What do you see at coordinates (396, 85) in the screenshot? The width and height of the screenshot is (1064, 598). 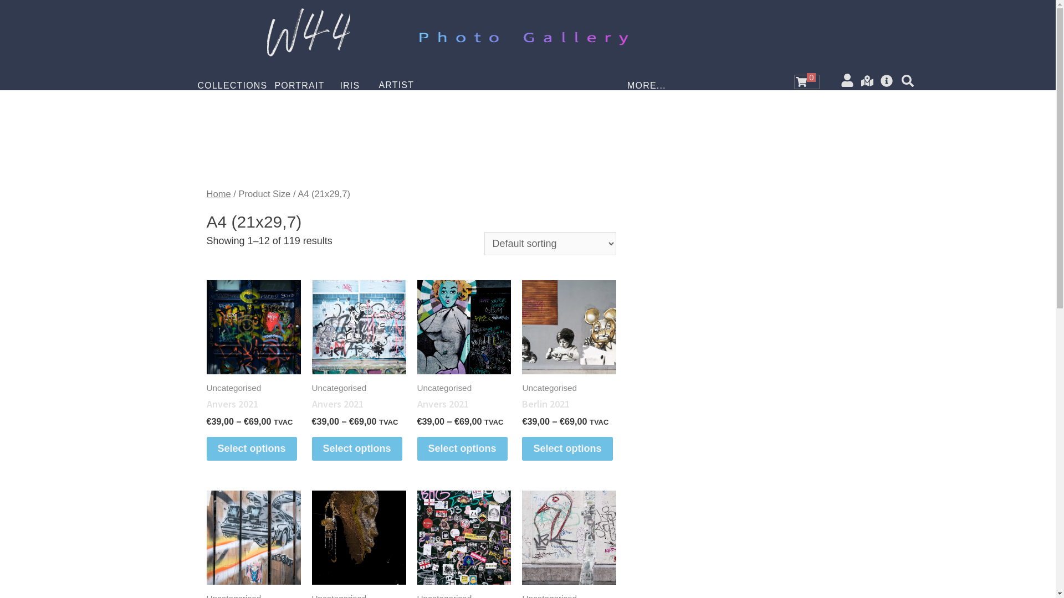 I see `ARTIST` at bounding box center [396, 85].